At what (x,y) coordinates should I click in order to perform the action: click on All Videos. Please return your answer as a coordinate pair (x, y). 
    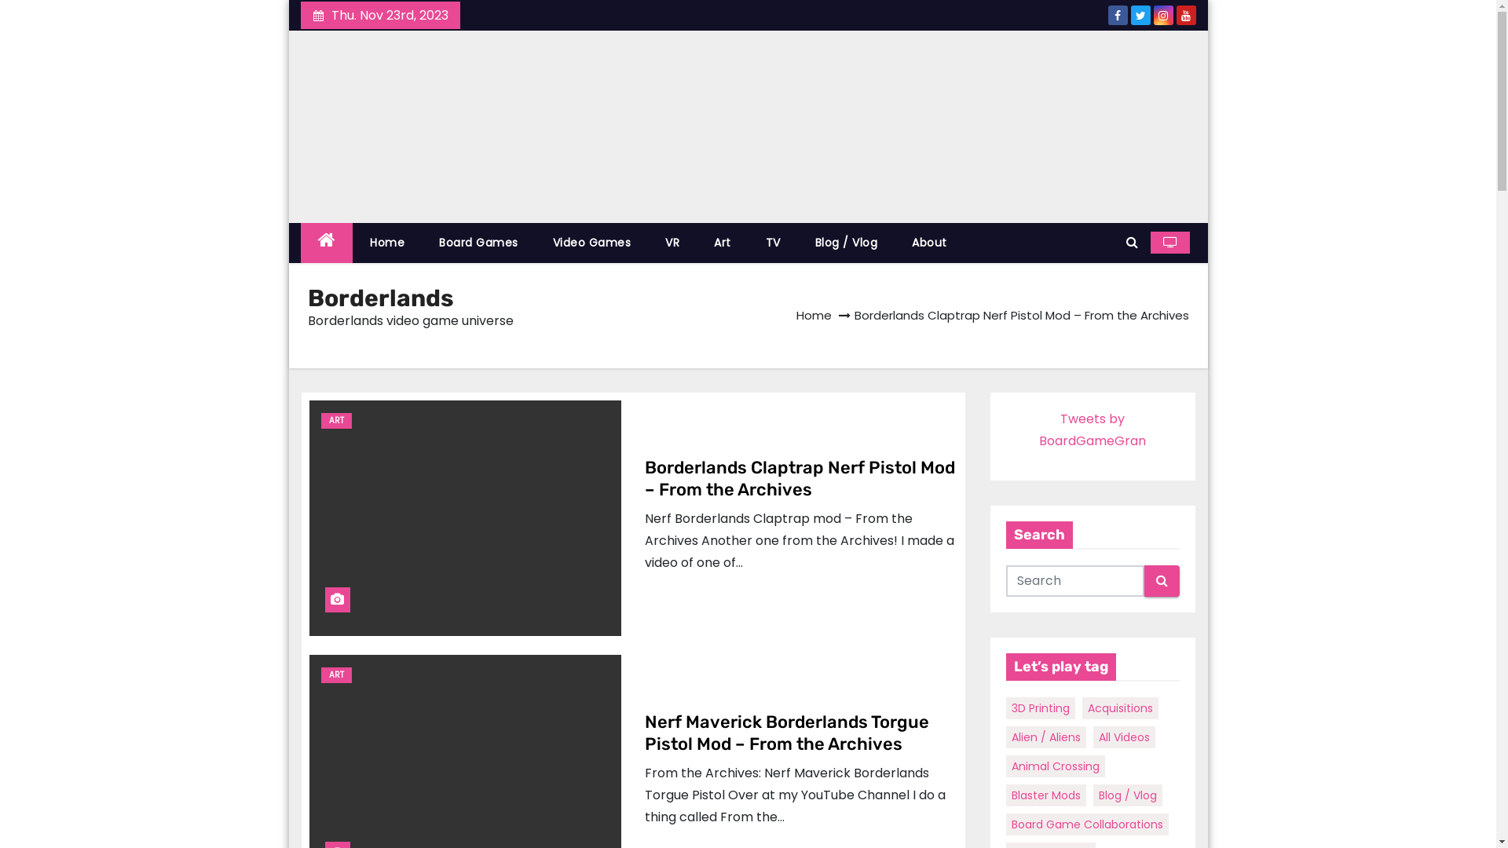
    Looking at the image, I should click on (1125, 737).